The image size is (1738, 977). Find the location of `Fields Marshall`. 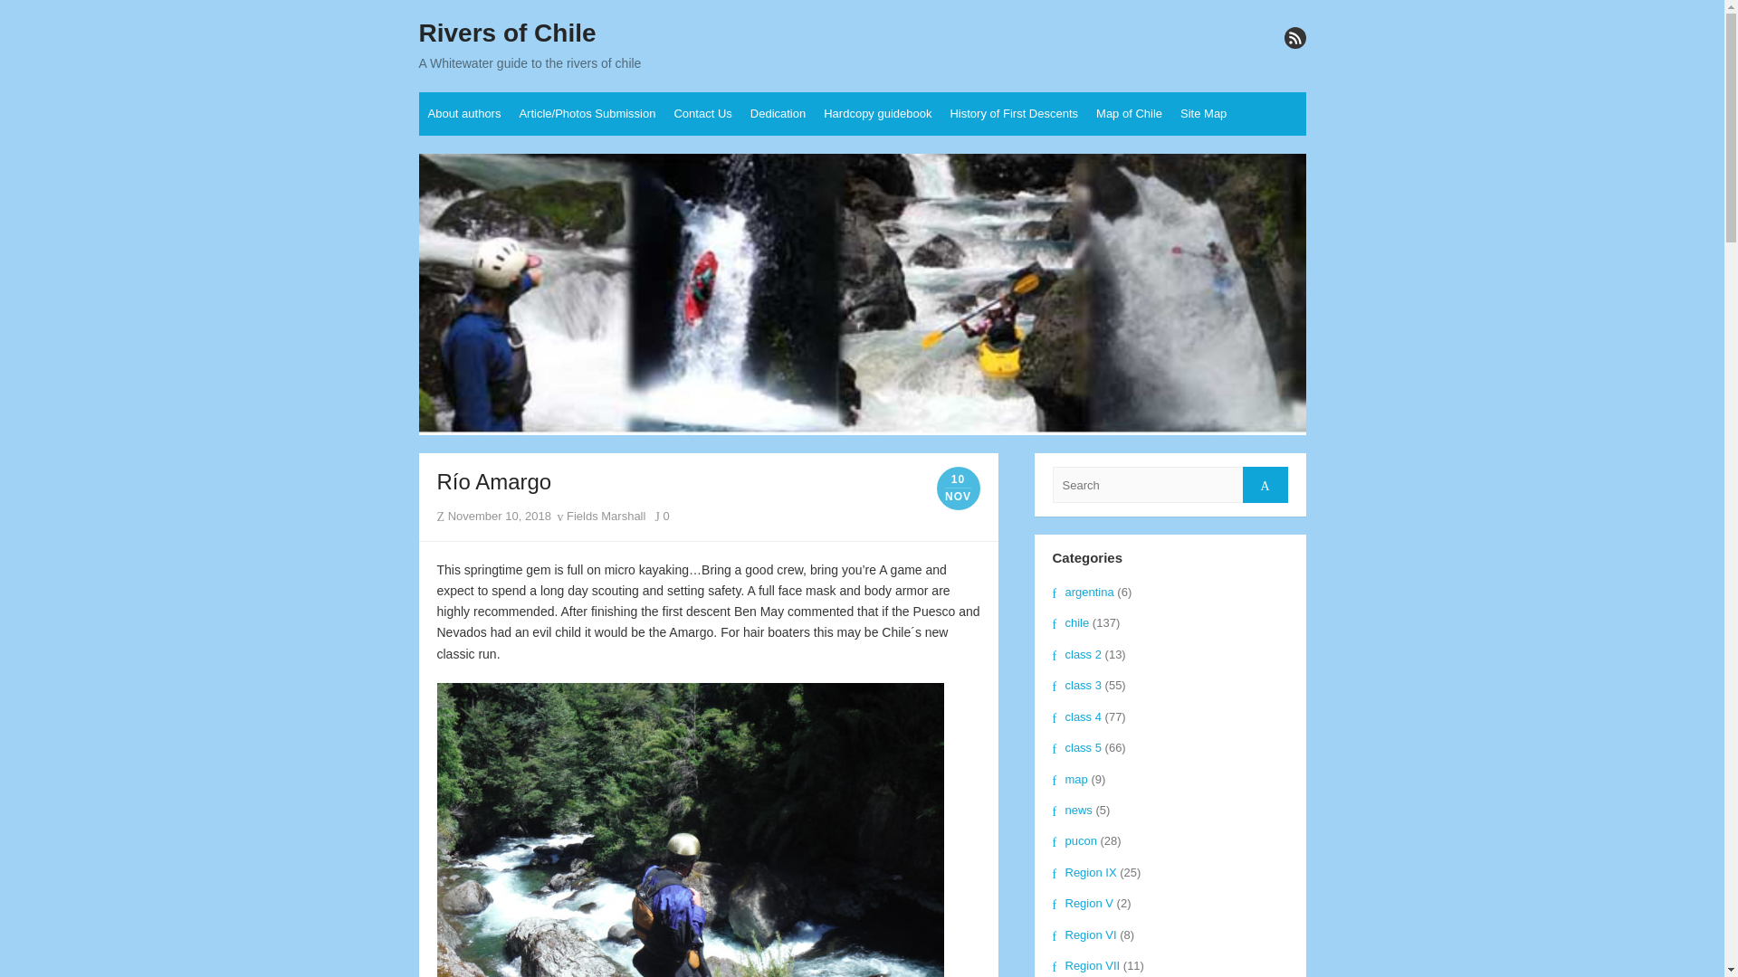

Fields Marshall is located at coordinates (600, 516).